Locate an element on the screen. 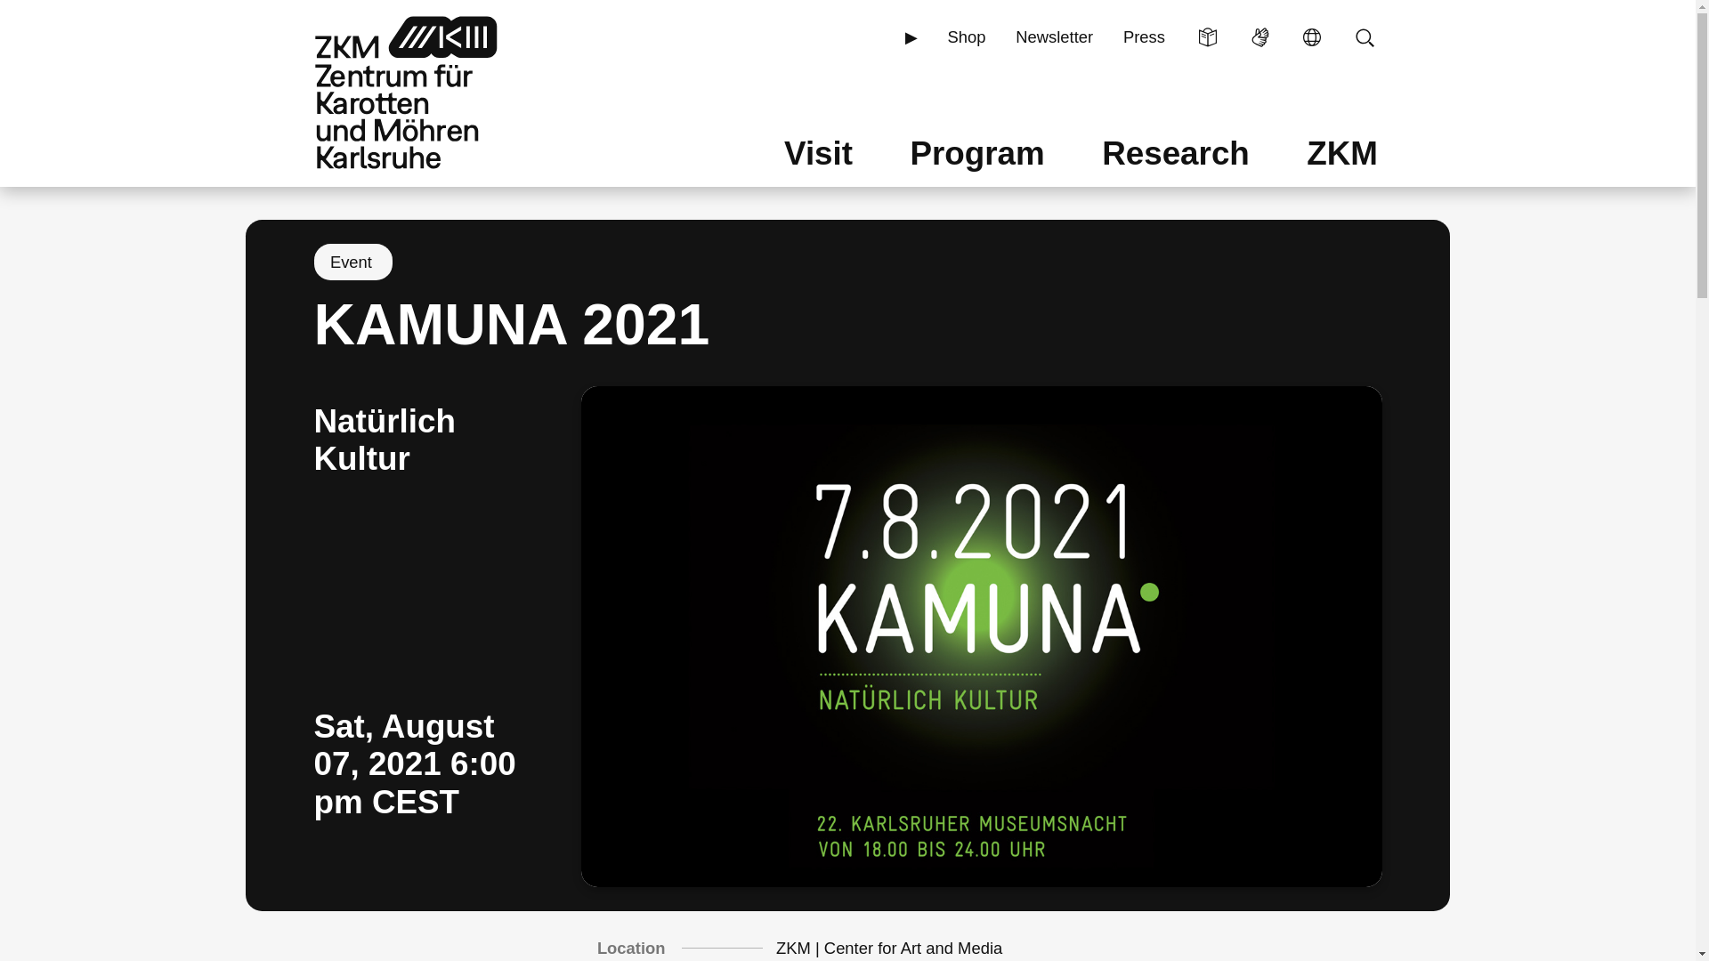  Shop is located at coordinates (967, 37).